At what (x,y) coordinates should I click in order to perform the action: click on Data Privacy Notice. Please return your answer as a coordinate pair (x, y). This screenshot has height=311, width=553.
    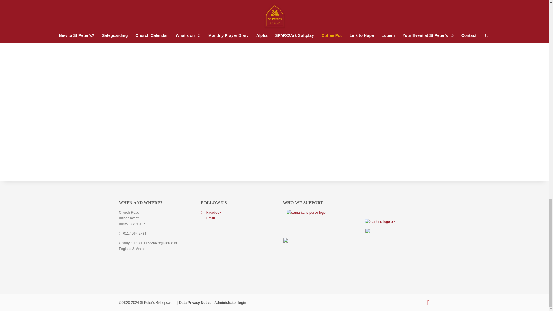
    Looking at the image, I should click on (195, 303).